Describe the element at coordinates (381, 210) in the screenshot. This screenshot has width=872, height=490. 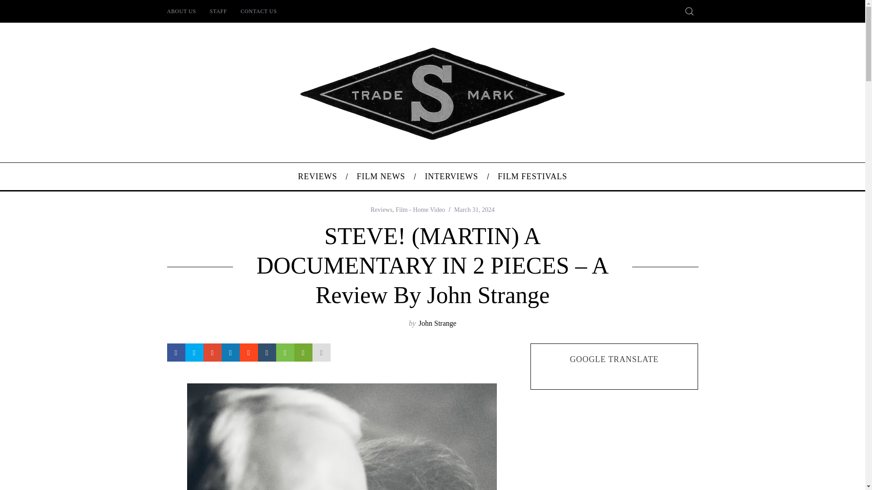
I see `Reviews` at that location.